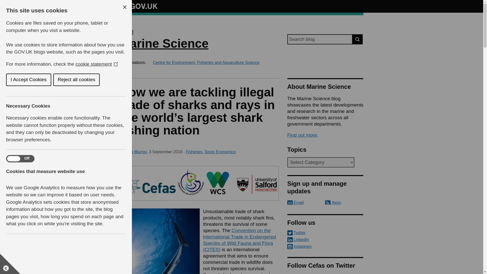 The image size is (487, 274). What do you see at coordinates (138, 6) in the screenshot?
I see `GOV.UK` at bounding box center [138, 6].